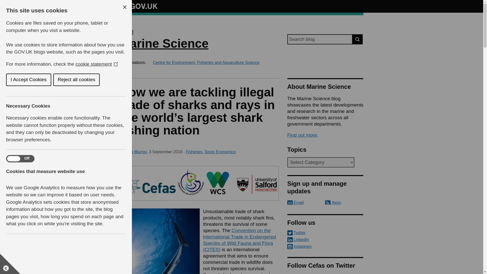 The image size is (487, 274). What do you see at coordinates (138, 6) in the screenshot?
I see `GOV.UK` at bounding box center [138, 6].